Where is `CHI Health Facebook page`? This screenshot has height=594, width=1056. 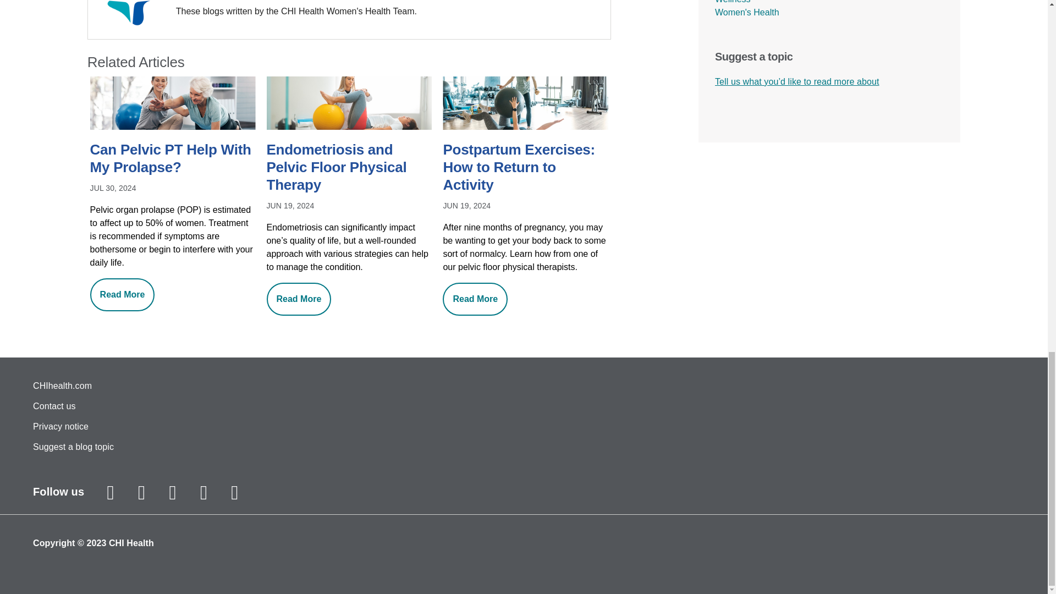
CHI Health Facebook page is located at coordinates (142, 493).